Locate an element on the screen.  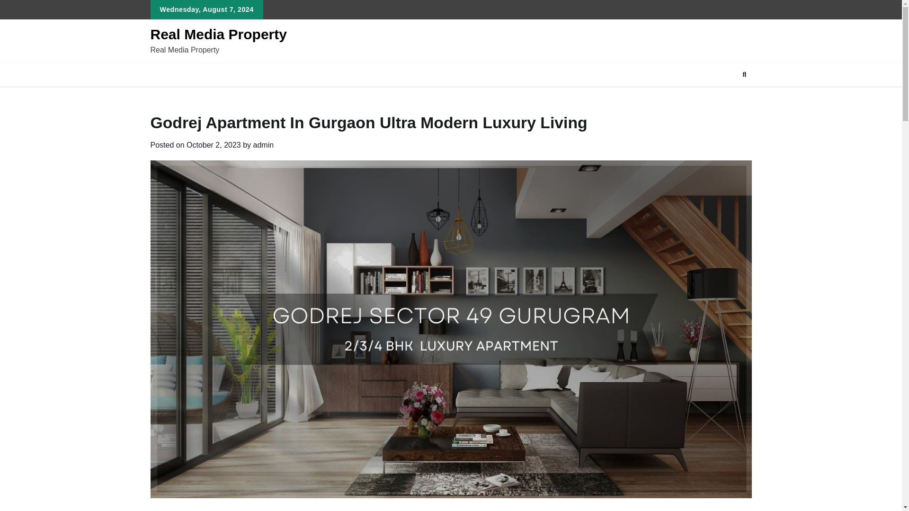
Search is located at coordinates (744, 74).